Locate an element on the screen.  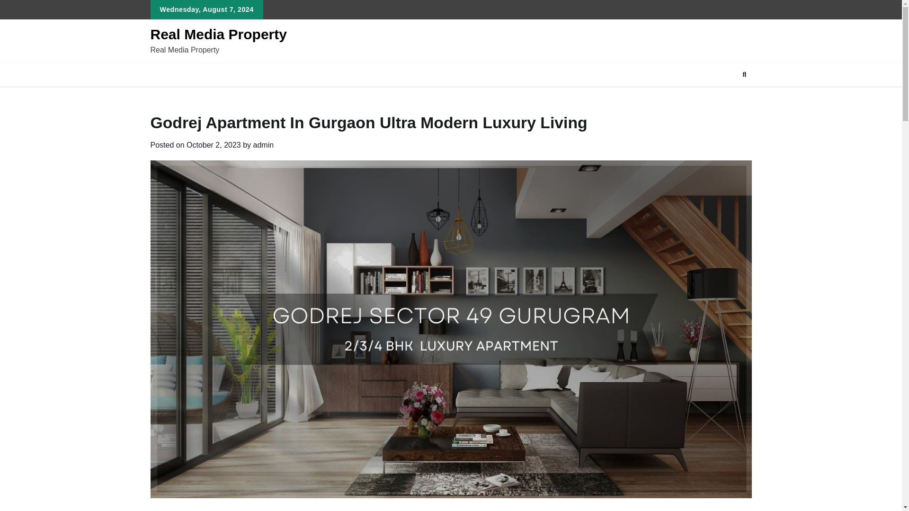
Search is located at coordinates (744, 74).